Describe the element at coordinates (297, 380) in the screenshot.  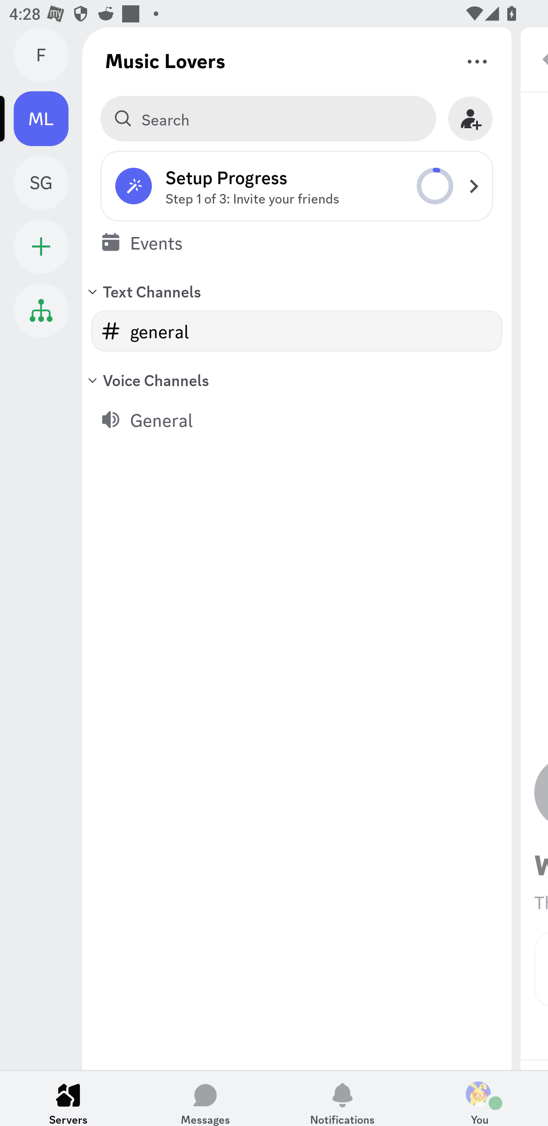
I see `Voice Channels` at that location.